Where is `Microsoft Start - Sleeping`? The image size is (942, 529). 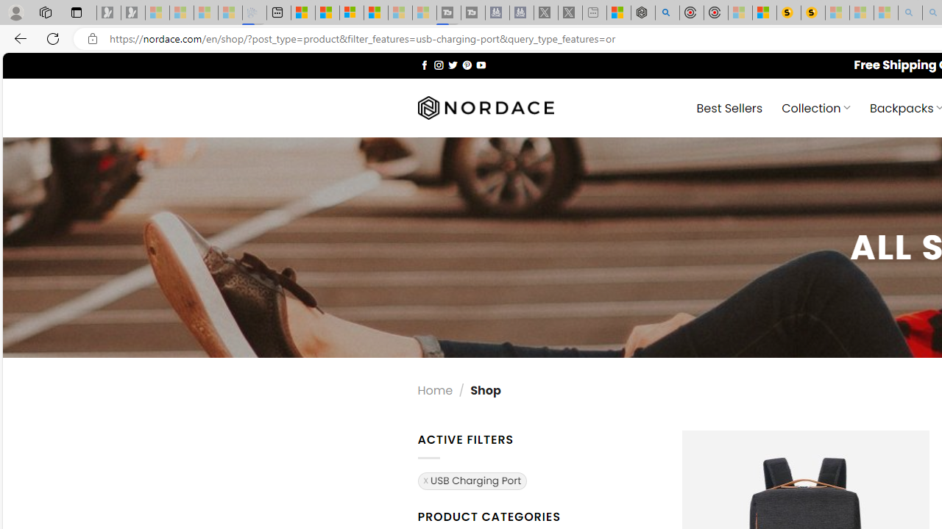 Microsoft Start - Sleeping is located at coordinates (400, 13).